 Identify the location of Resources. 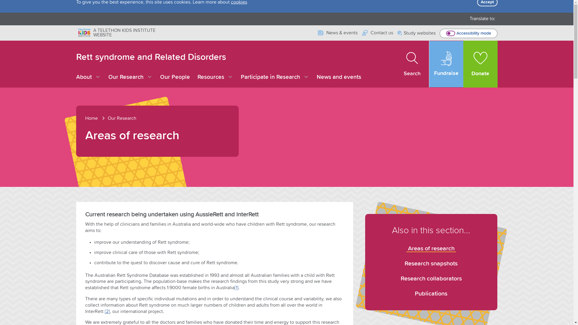
(216, 77).